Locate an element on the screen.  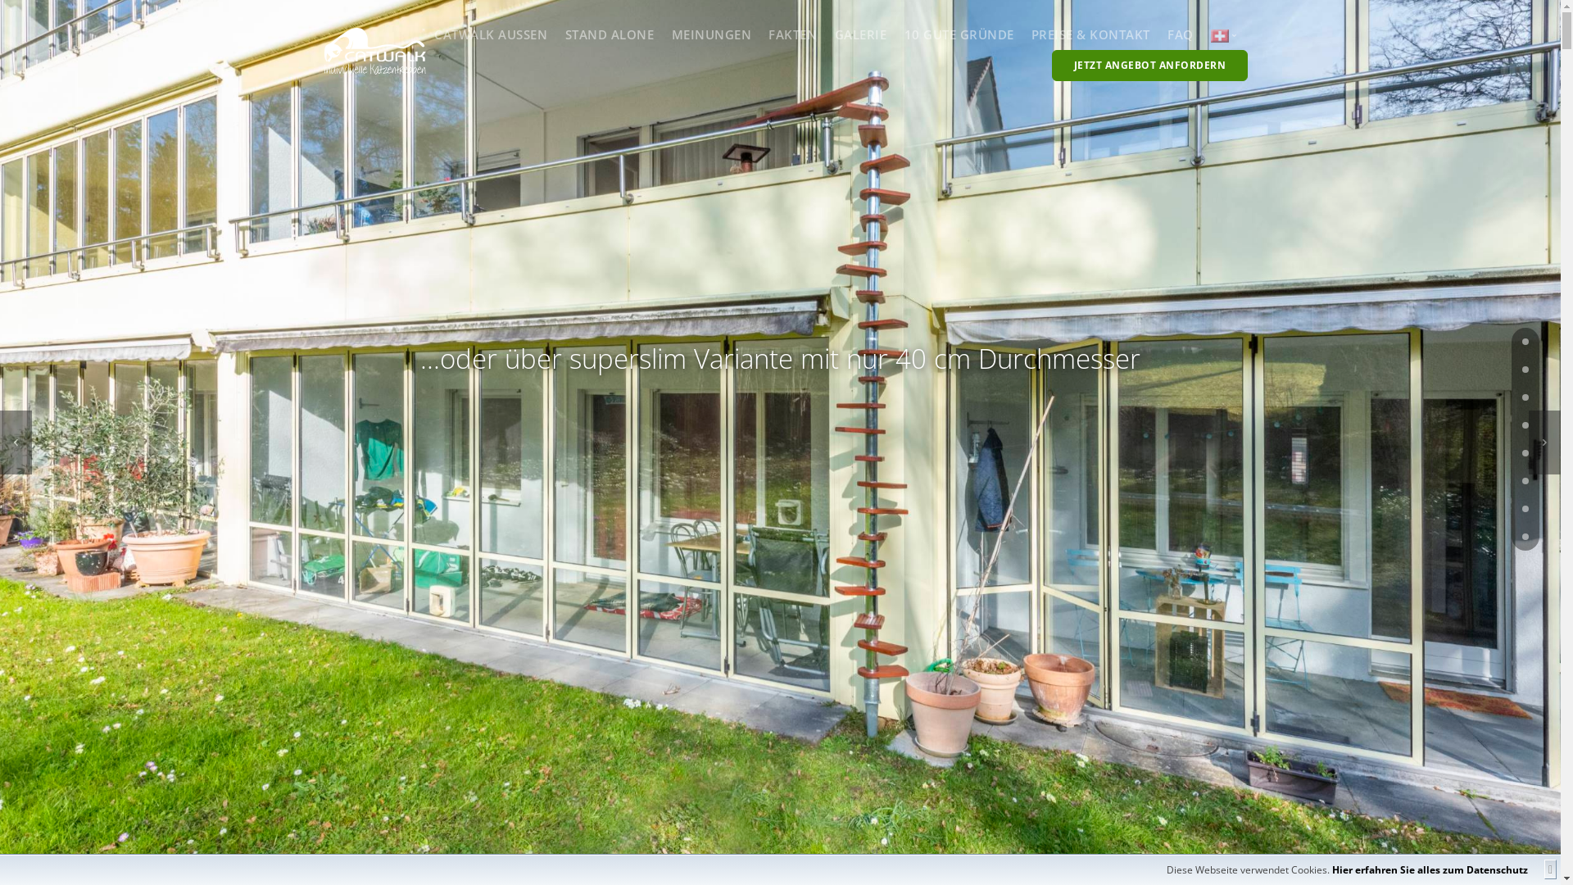
FAQ is located at coordinates (1181, 34).